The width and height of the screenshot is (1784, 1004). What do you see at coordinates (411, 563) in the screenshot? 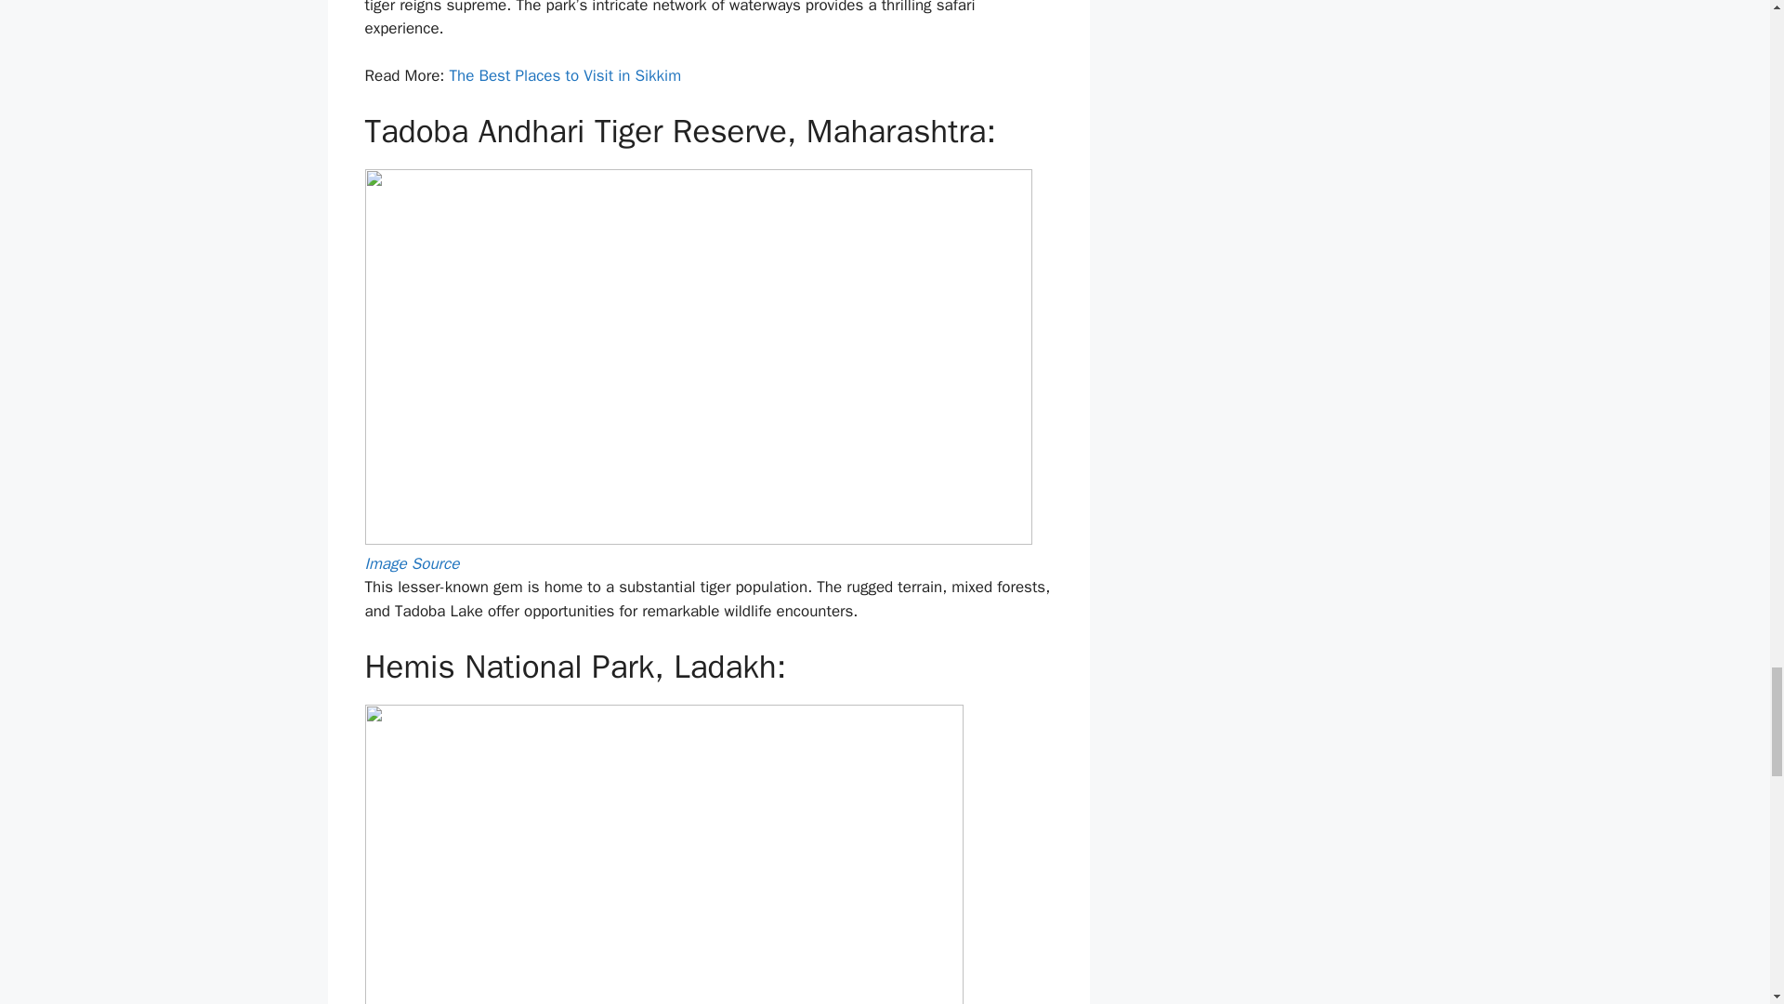
I see `Image Source` at bounding box center [411, 563].